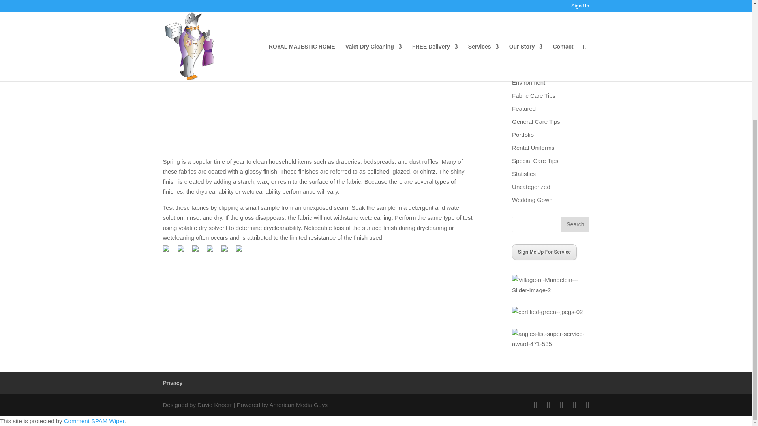  Describe the element at coordinates (213, 252) in the screenshot. I see `Pin it with Pinterest` at that location.